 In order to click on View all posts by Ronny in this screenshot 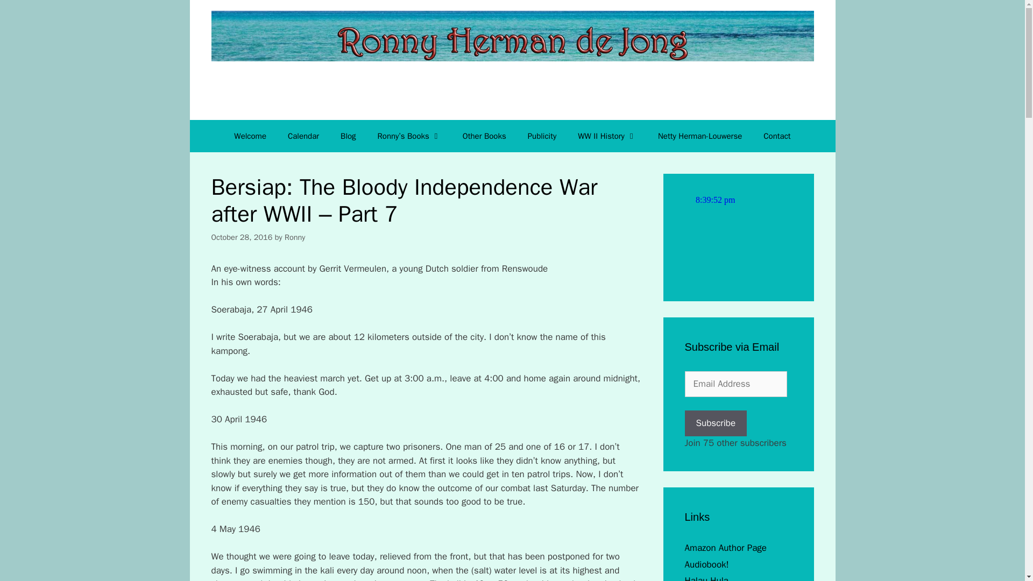, I will do `click(295, 237)`.